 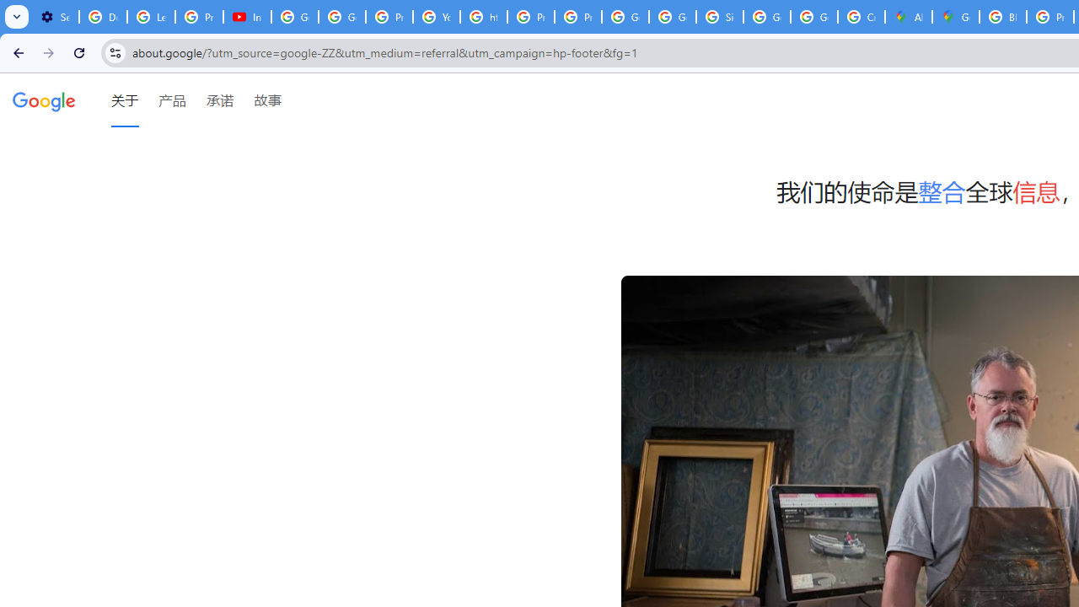 What do you see at coordinates (248, 17) in the screenshot?
I see `Introduction | Google Privacy Policy - YouTube` at bounding box center [248, 17].